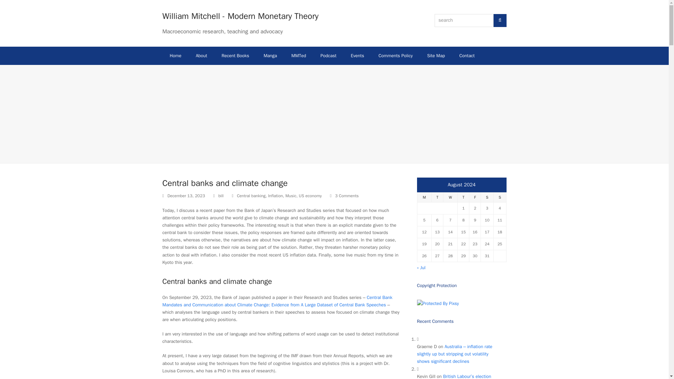 Image resolution: width=674 pixels, height=379 pixels. What do you see at coordinates (357, 55) in the screenshot?
I see `Events` at bounding box center [357, 55].